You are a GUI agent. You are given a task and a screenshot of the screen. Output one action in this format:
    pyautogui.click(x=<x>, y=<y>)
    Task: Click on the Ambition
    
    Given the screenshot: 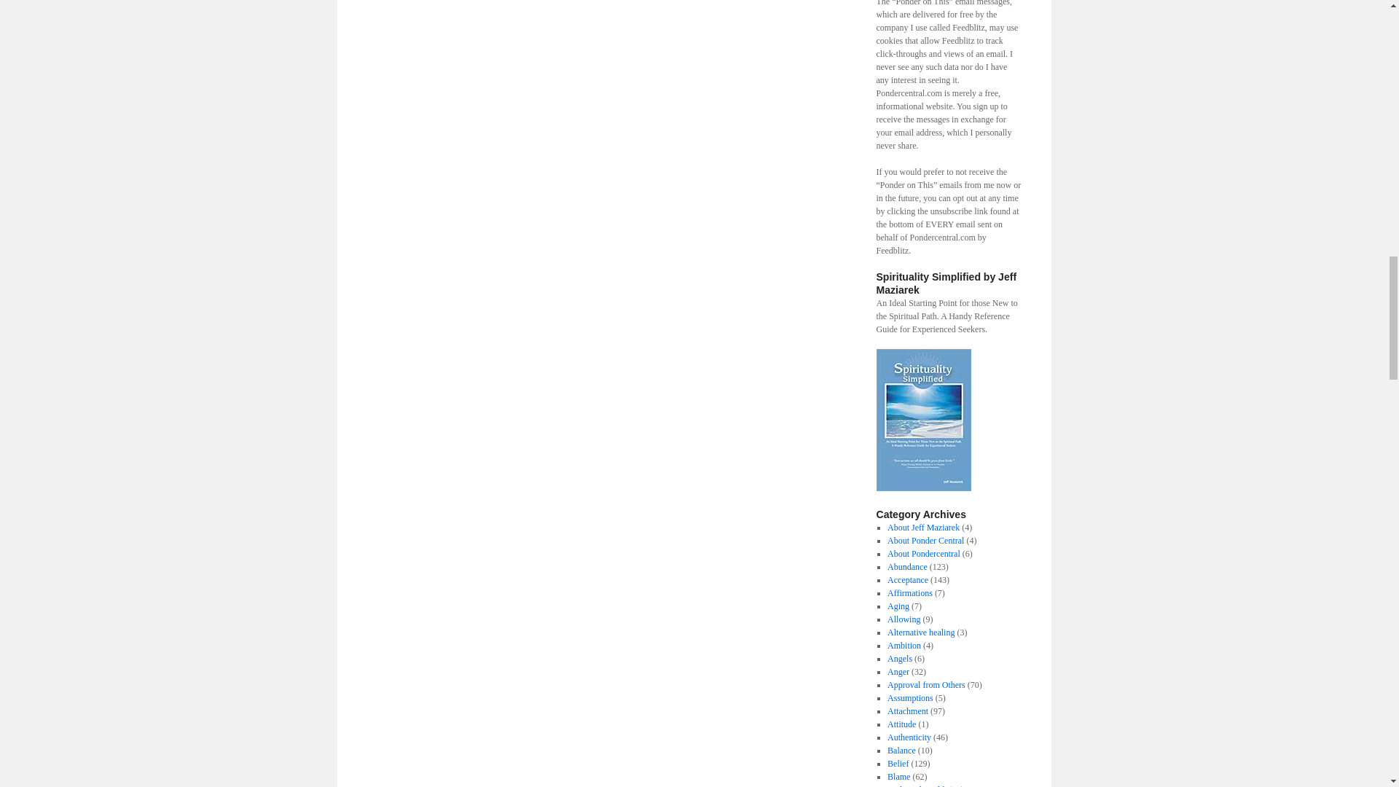 What is the action you would take?
    pyautogui.click(x=904, y=646)
    